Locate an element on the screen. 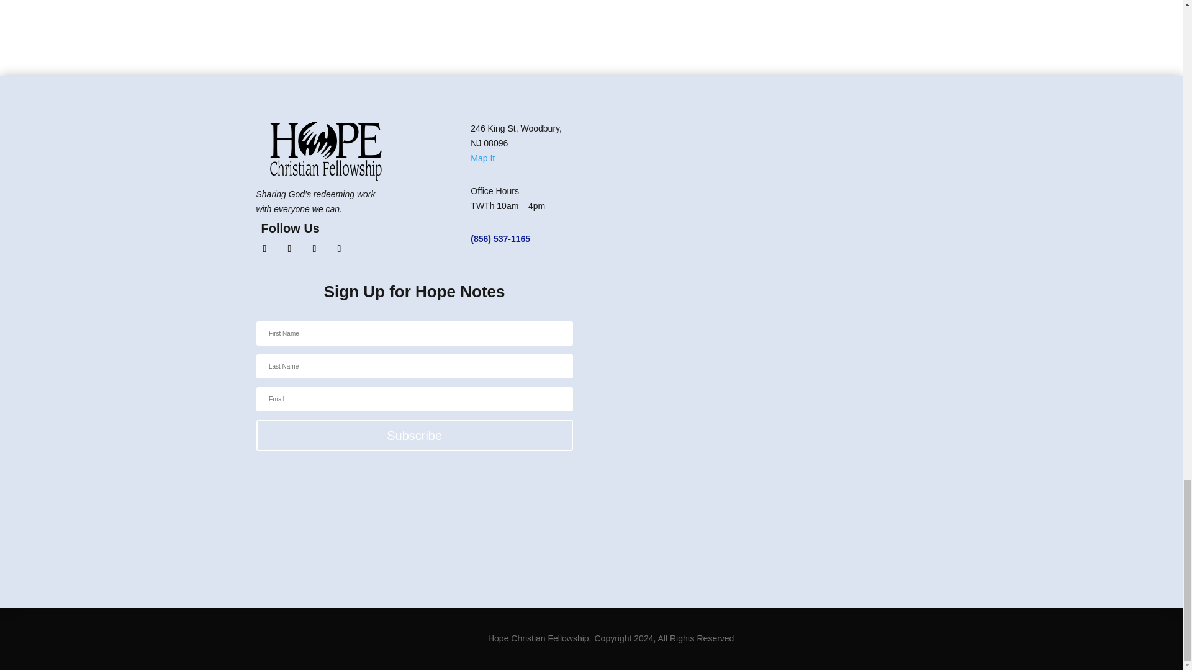  Follow on Instagram is located at coordinates (289, 248).